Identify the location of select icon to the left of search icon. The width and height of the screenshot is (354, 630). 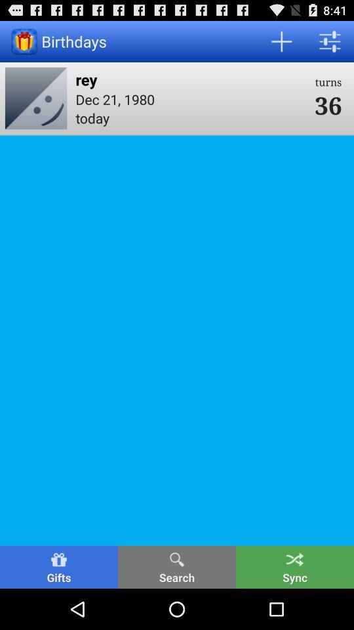
(59, 567).